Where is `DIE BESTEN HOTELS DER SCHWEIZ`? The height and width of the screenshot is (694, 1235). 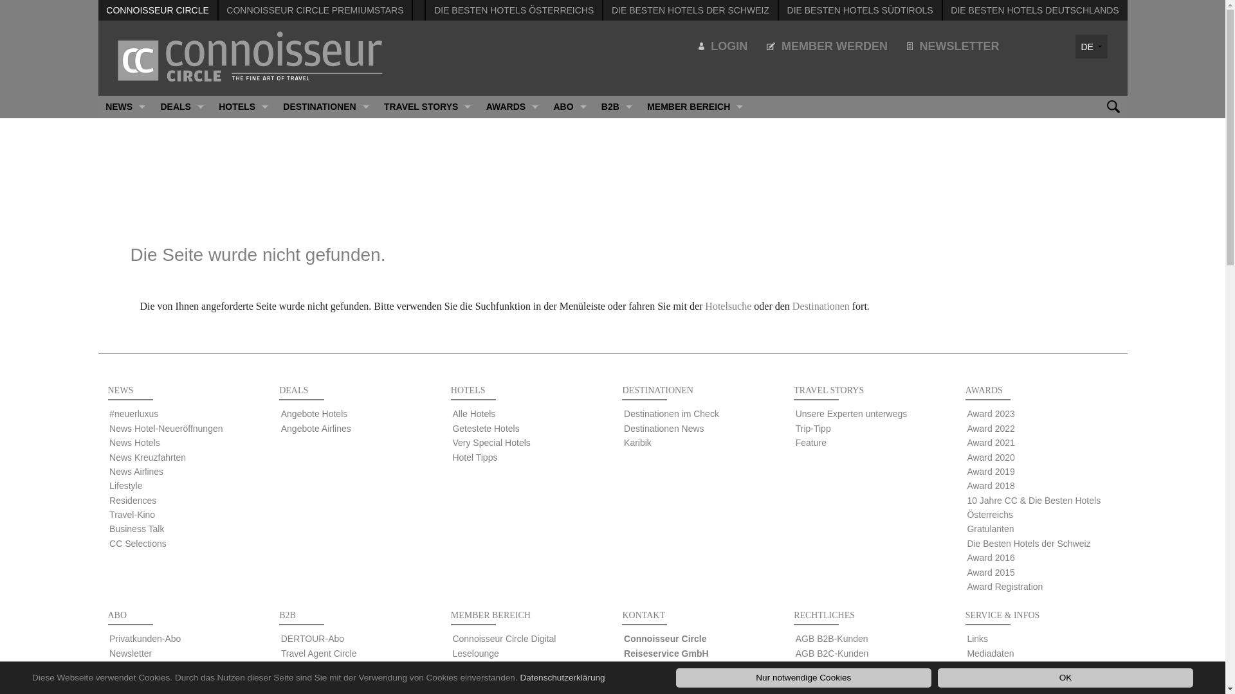 DIE BESTEN HOTELS DER SCHWEIZ is located at coordinates (691, 10).